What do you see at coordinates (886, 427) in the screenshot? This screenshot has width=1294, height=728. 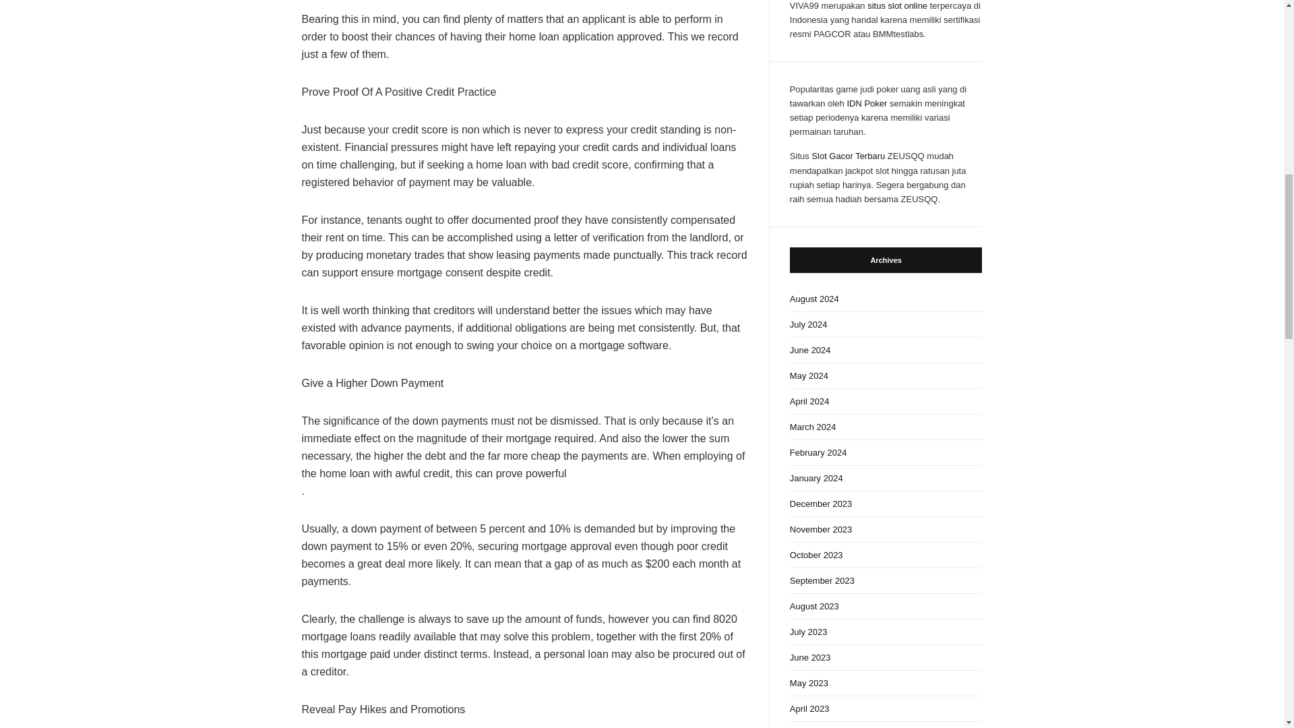 I see `March 2024` at bounding box center [886, 427].